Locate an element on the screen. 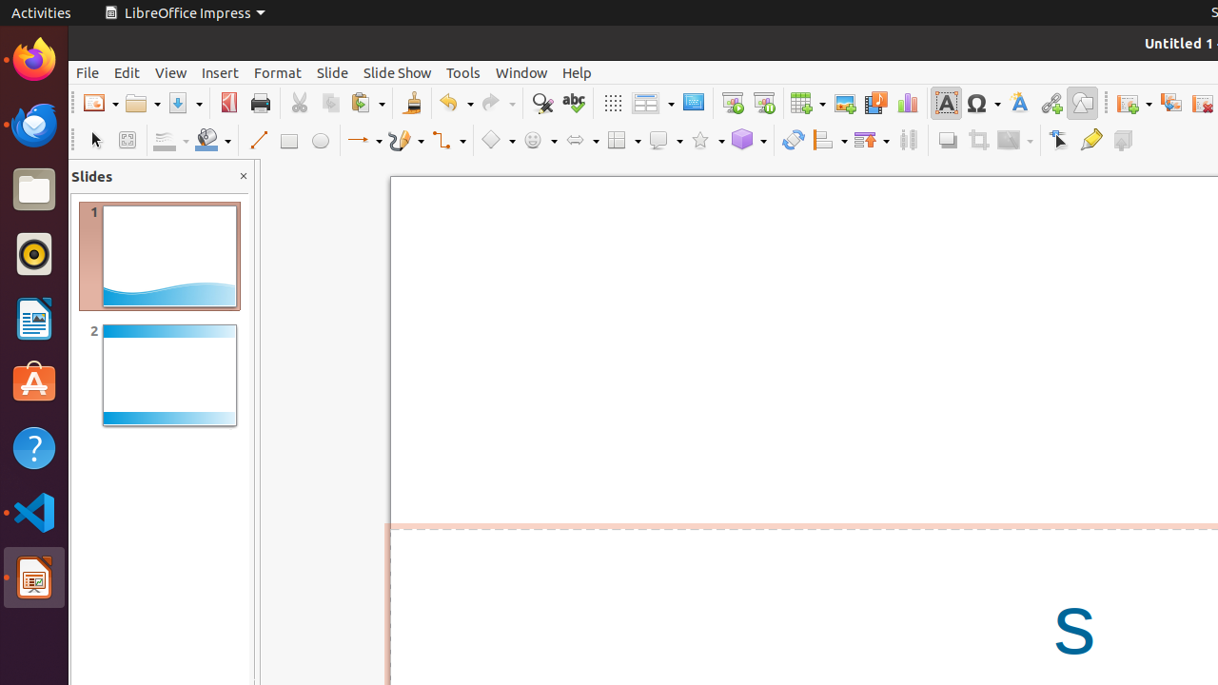 The image size is (1218, 685). Symbol is located at coordinates (983, 103).